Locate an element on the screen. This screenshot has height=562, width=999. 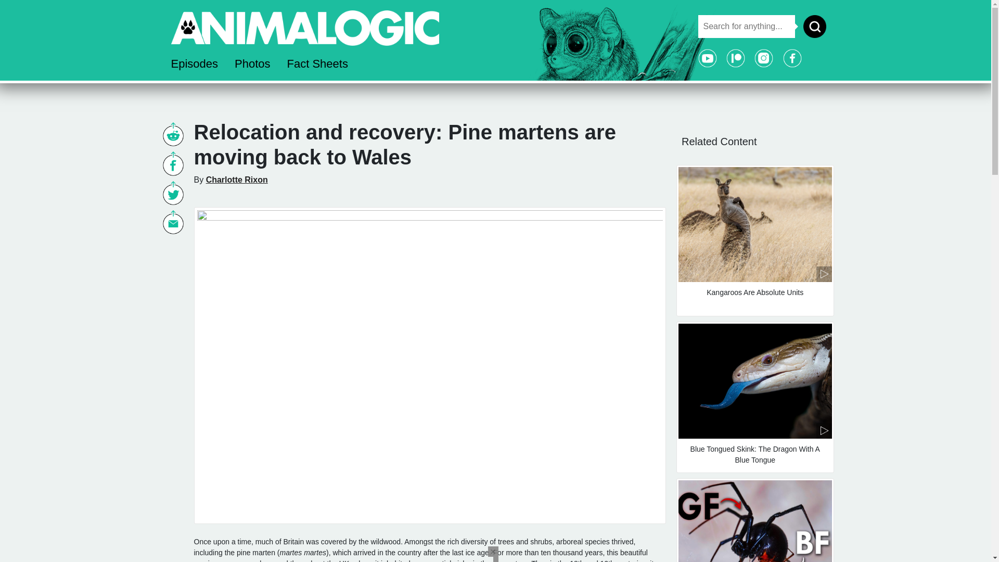
Episodes is located at coordinates (194, 63).